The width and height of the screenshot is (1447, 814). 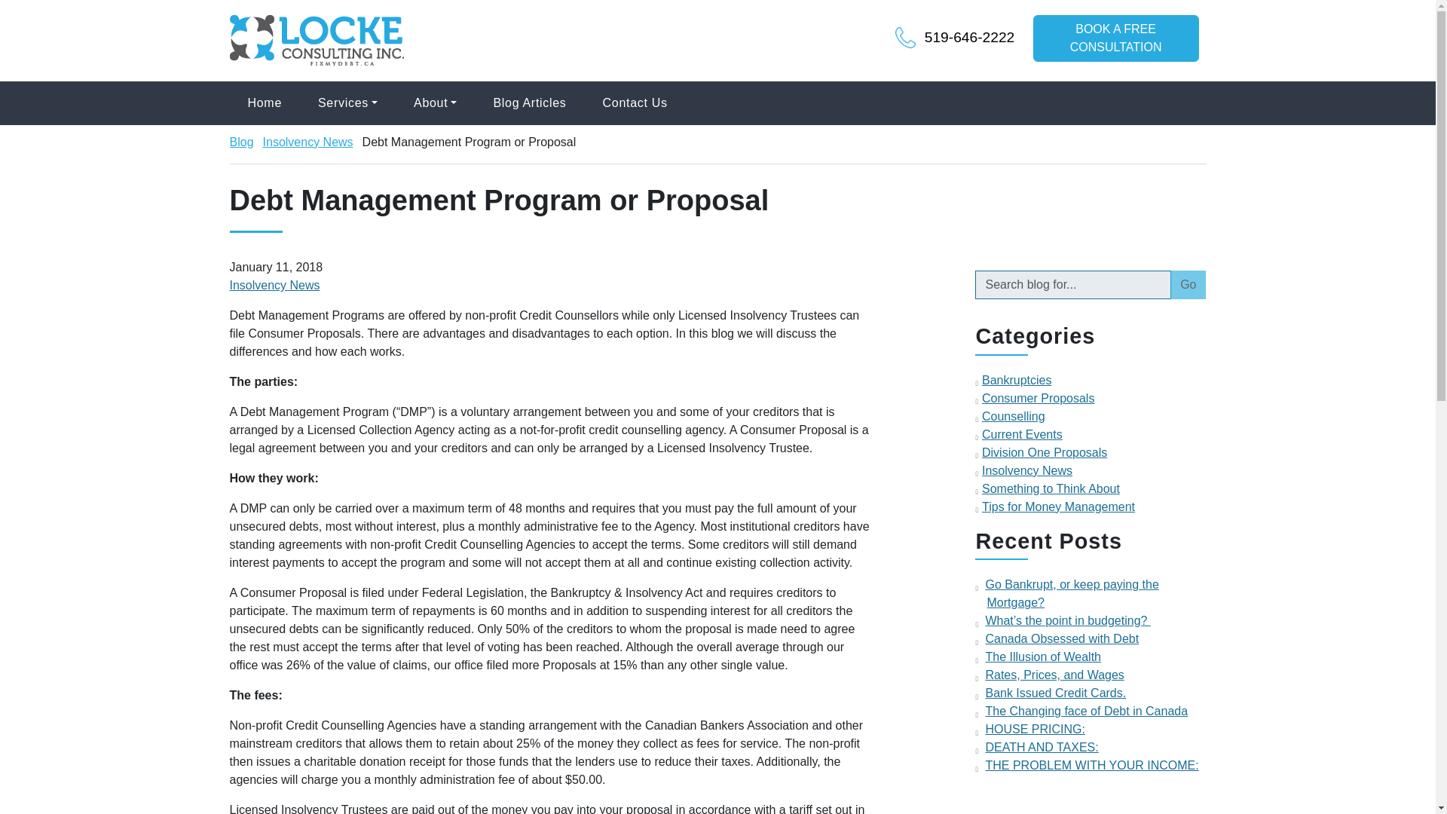 What do you see at coordinates (1043, 656) in the screenshot?
I see `The Illusion of Wealth` at bounding box center [1043, 656].